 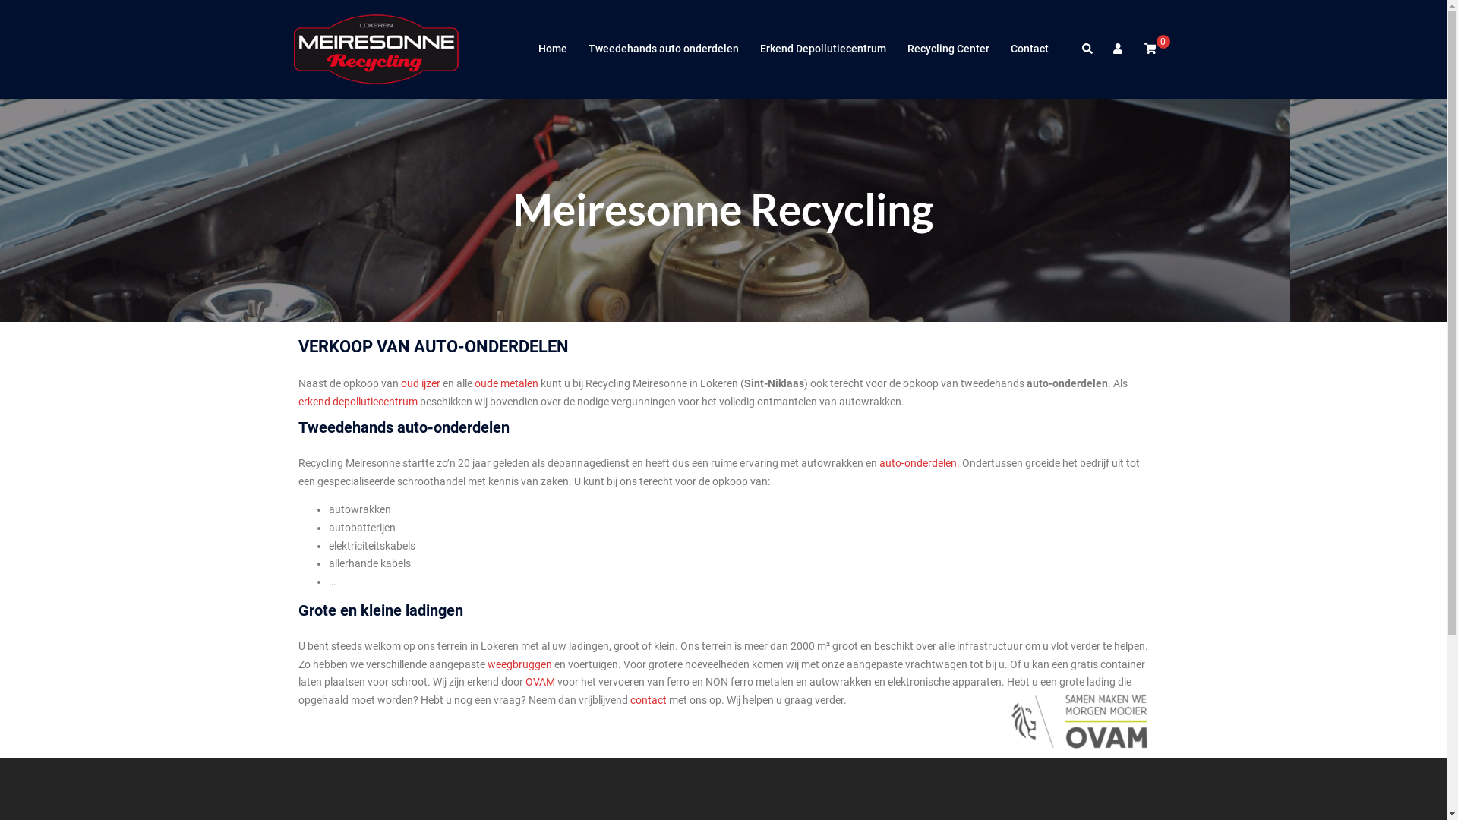 I want to click on Home, so click(x=552, y=49).